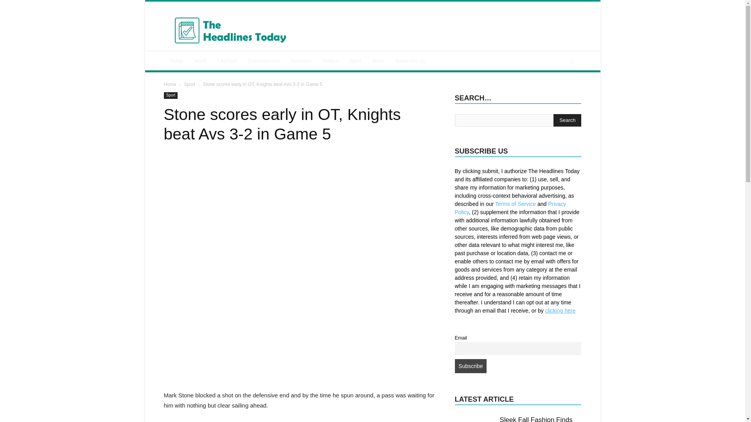 Image resolution: width=751 pixels, height=422 pixels. Describe the element at coordinates (200, 61) in the screenshot. I see `World` at that location.